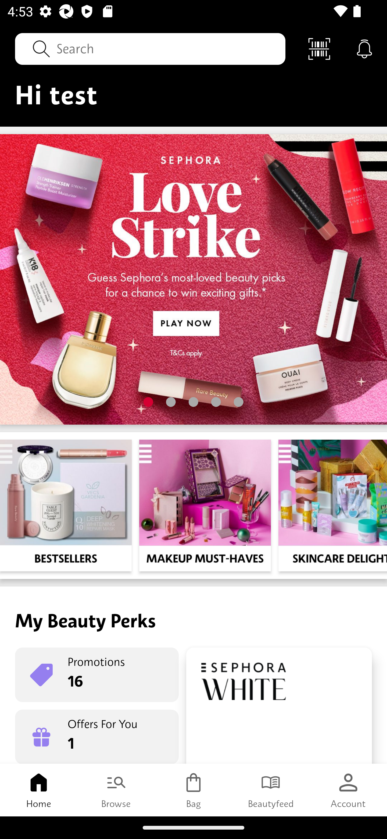 This screenshot has width=387, height=839. Describe the element at coordinates (279, 706) in the screenshot. I see `Rewards Boutique 90 Pts` at that location.